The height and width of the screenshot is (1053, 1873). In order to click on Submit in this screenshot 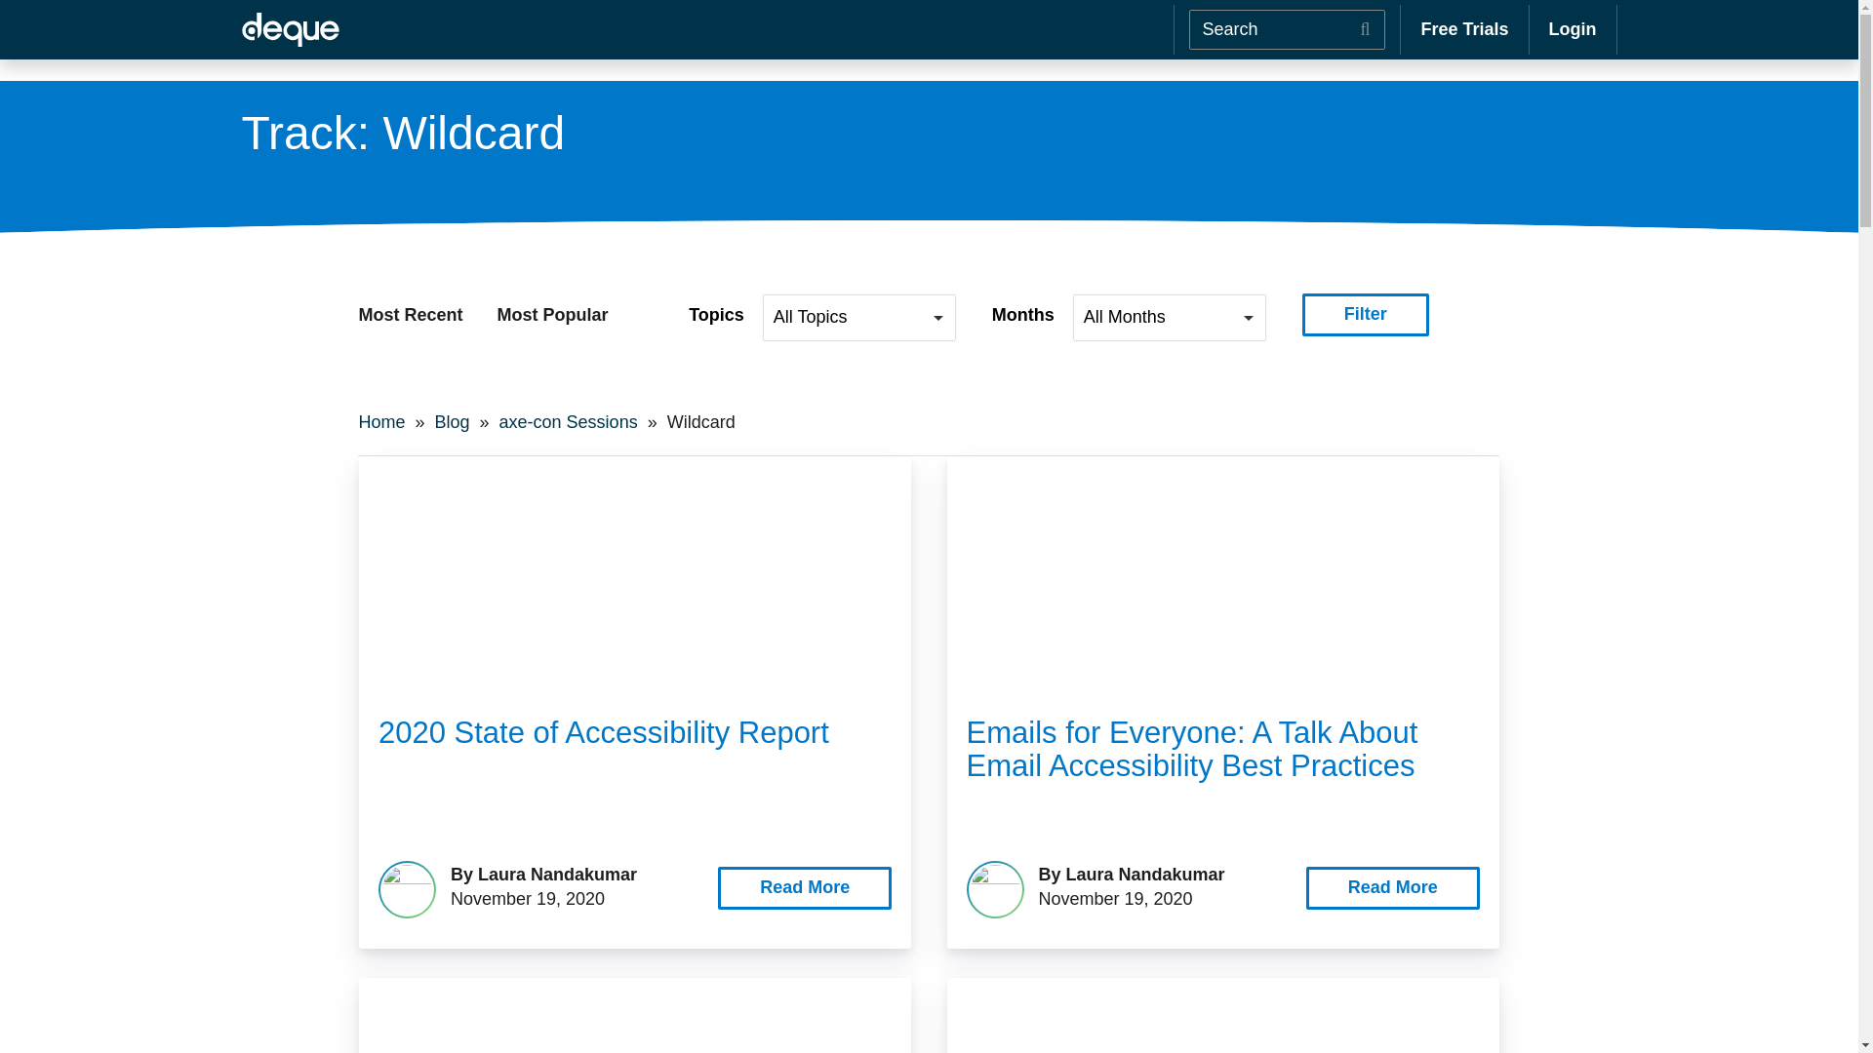, I will do `click(1364, 29)`.